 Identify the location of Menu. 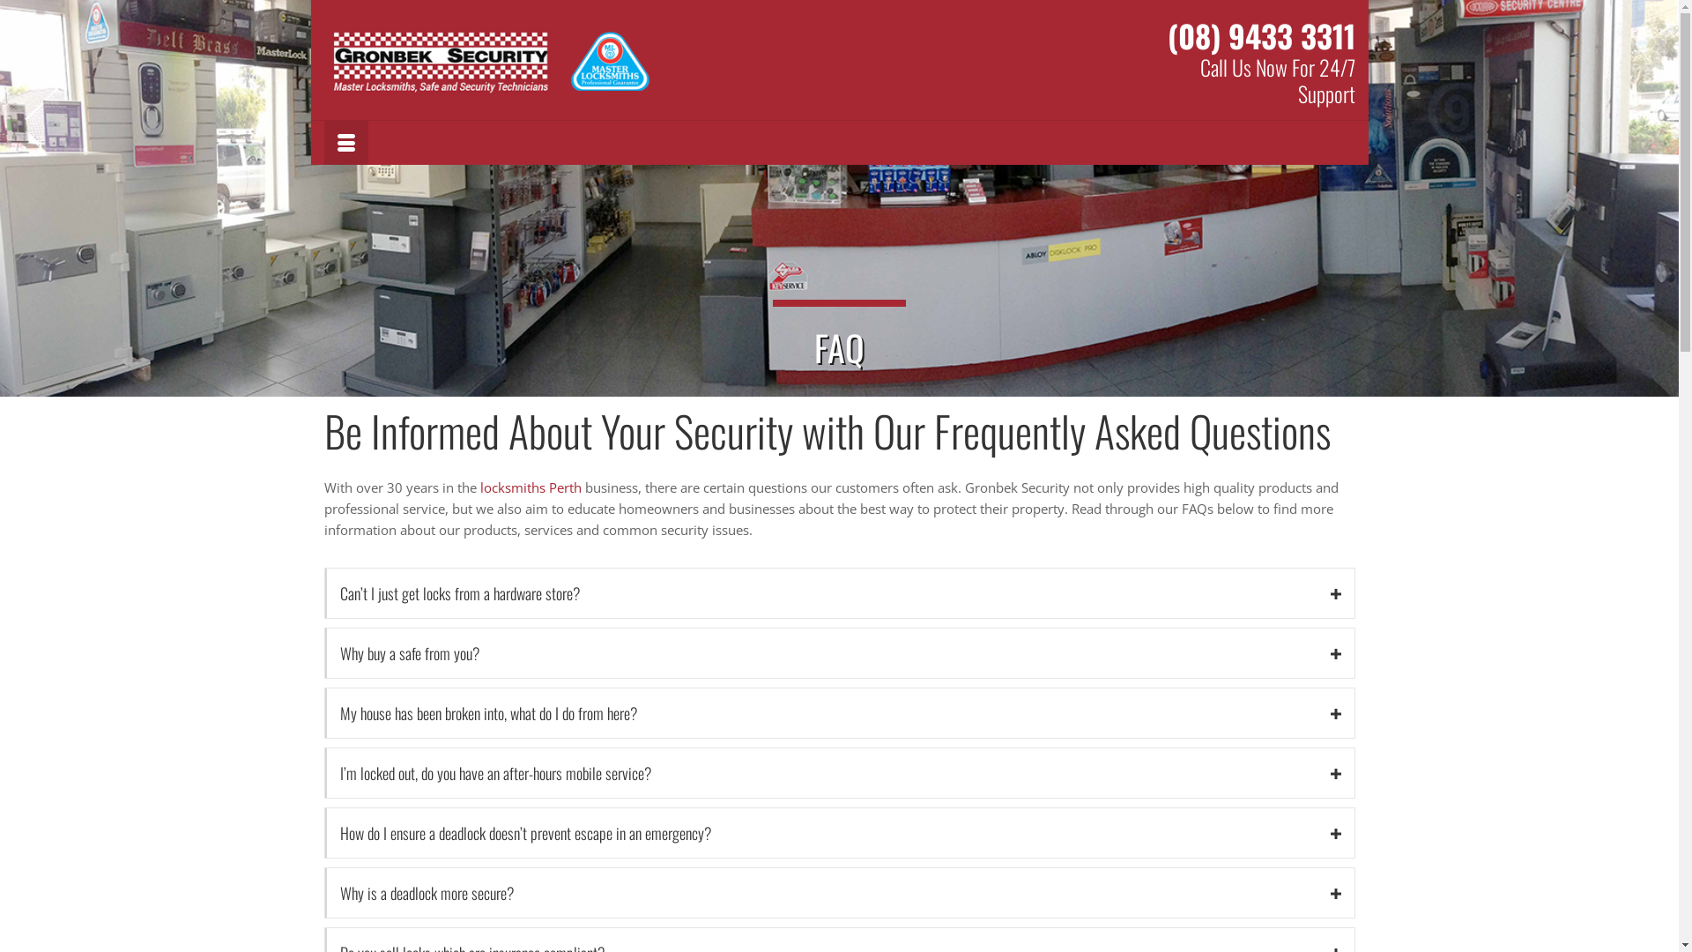
(346, 143).